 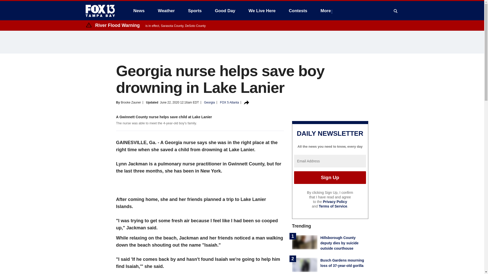 What do you see at coordinates (330, 178) in the screenshot?
I see `Sign Up` at bounding box center [330, 178].